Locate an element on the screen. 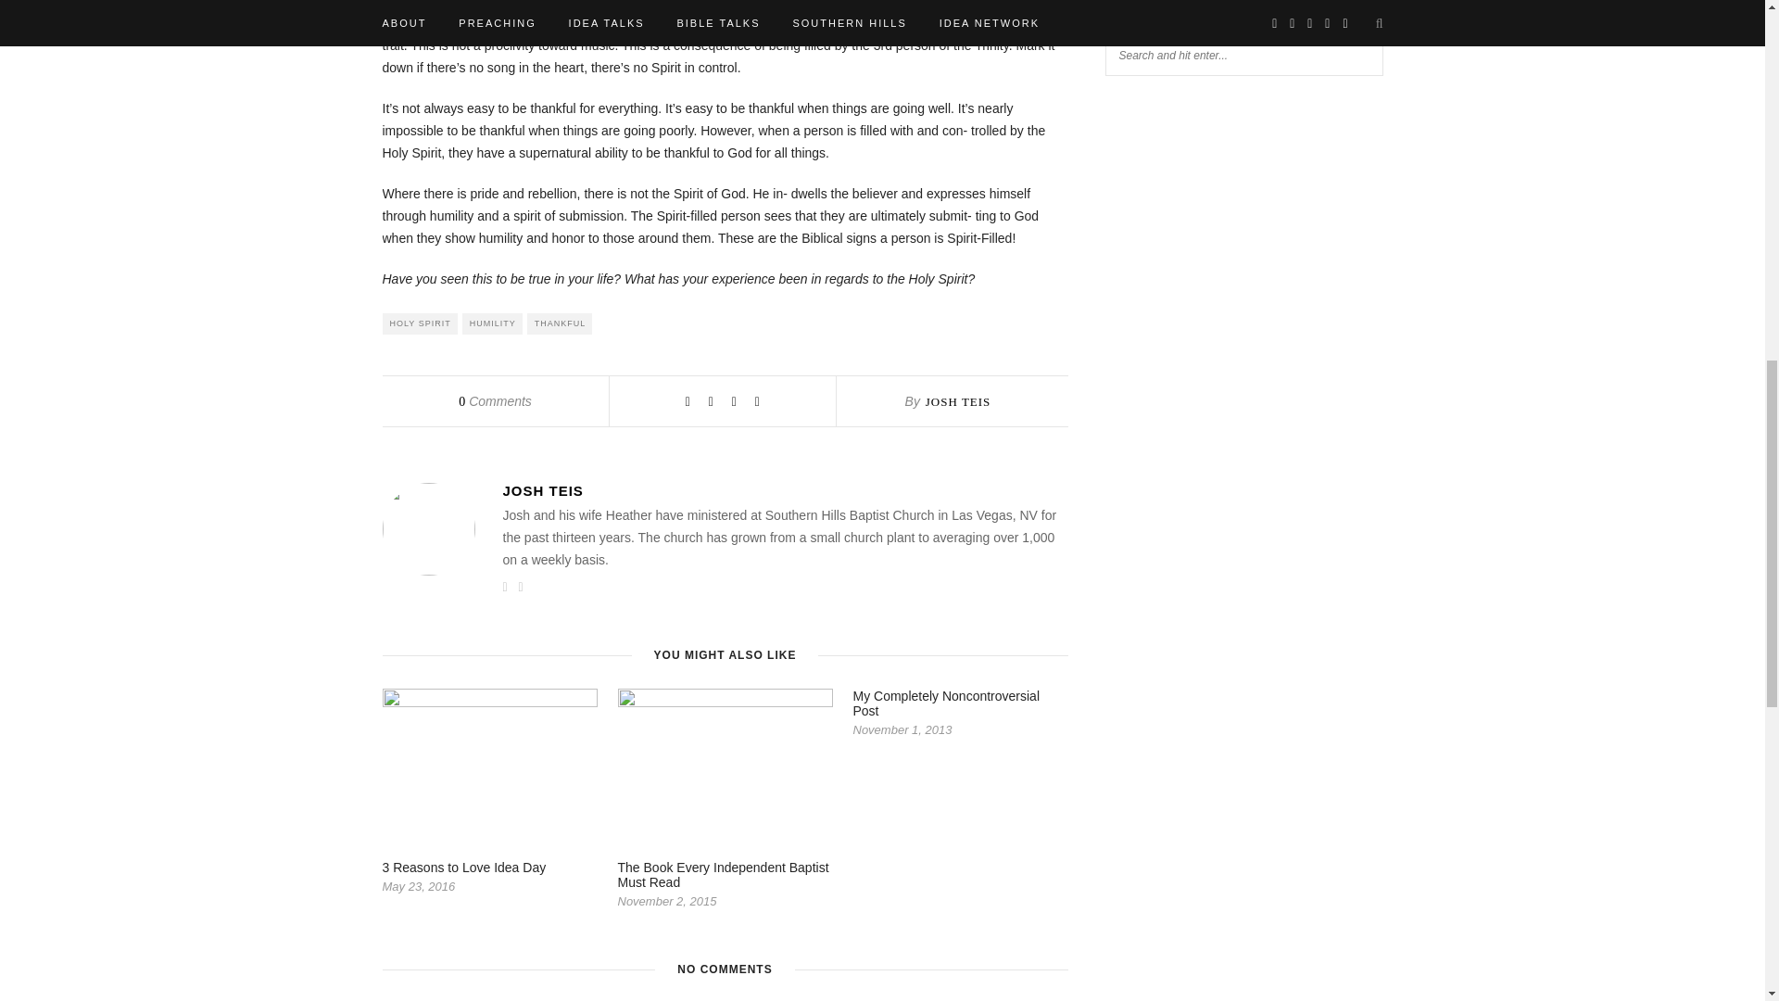 This screenshot has height=1001, width=1779. Posts by Josh Teis is located at coordinates (958, 400).